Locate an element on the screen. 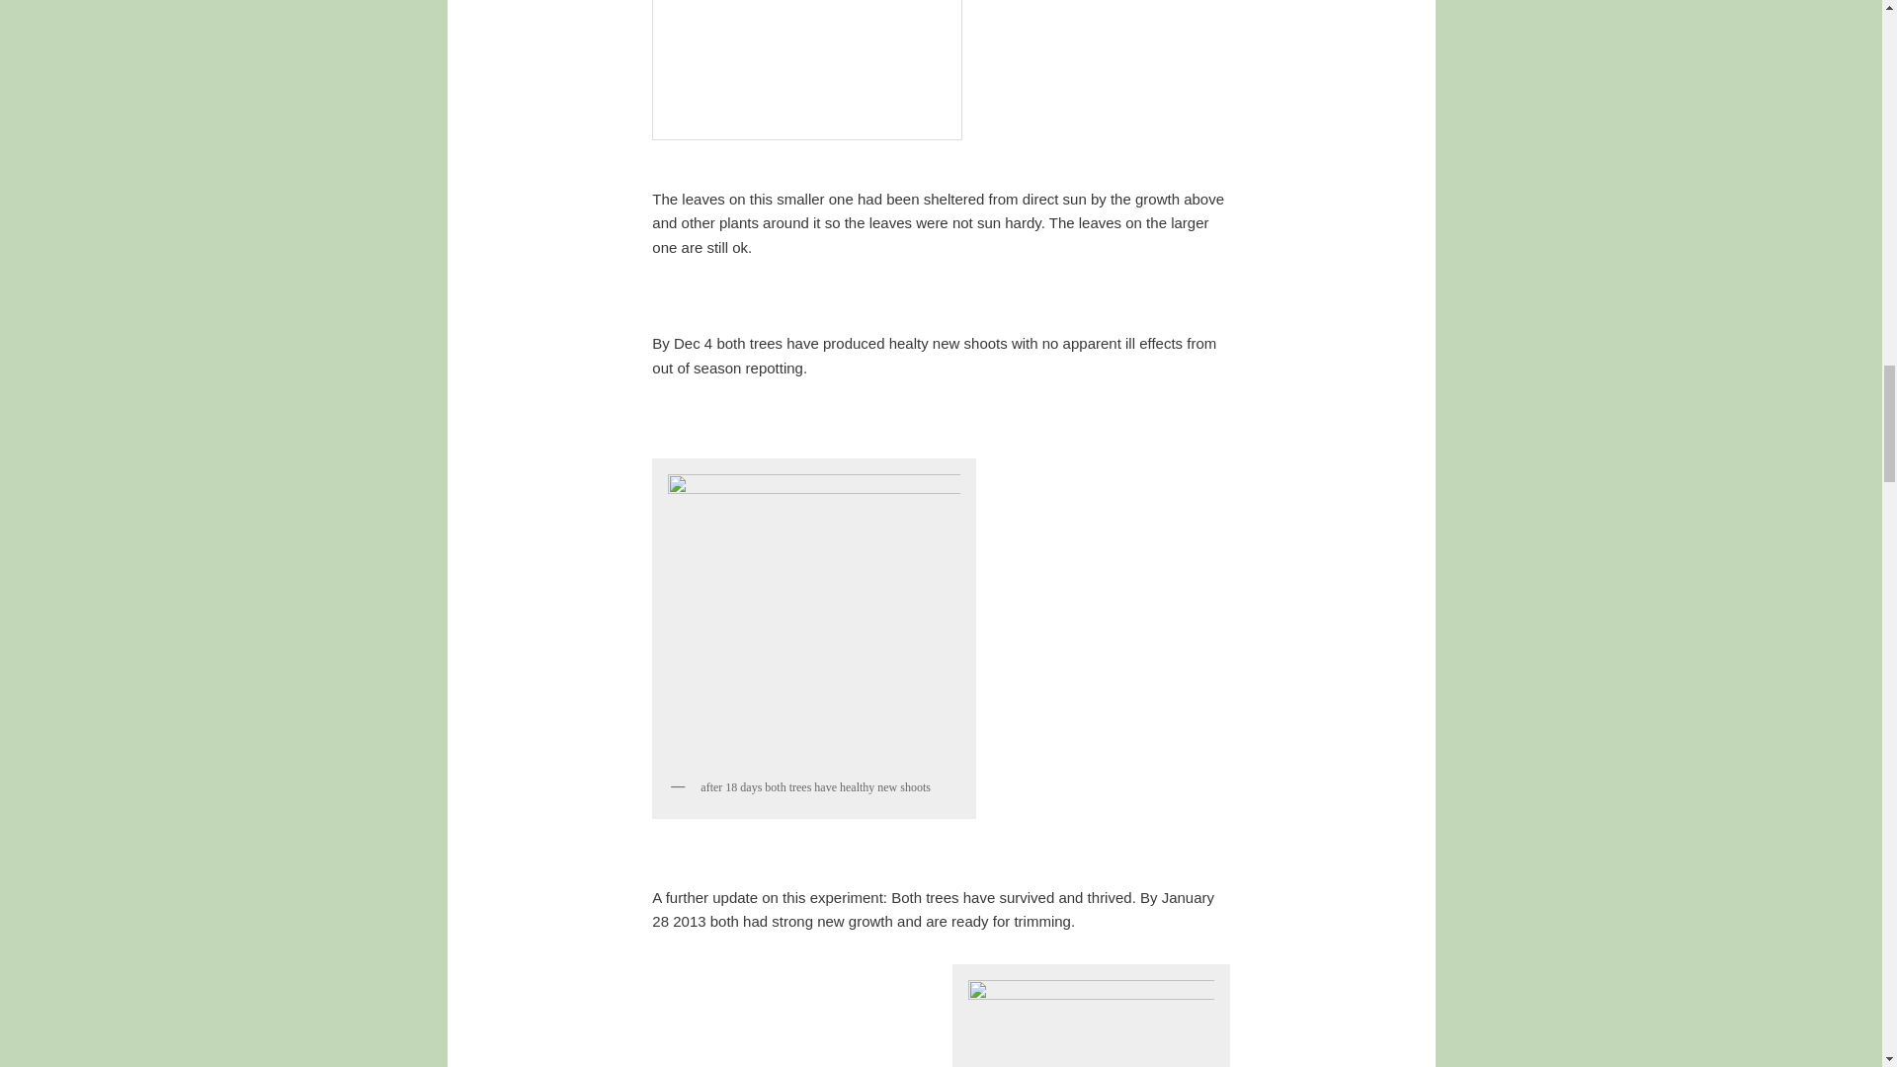  repot trident summer is located at coordinates (1091, 1020).